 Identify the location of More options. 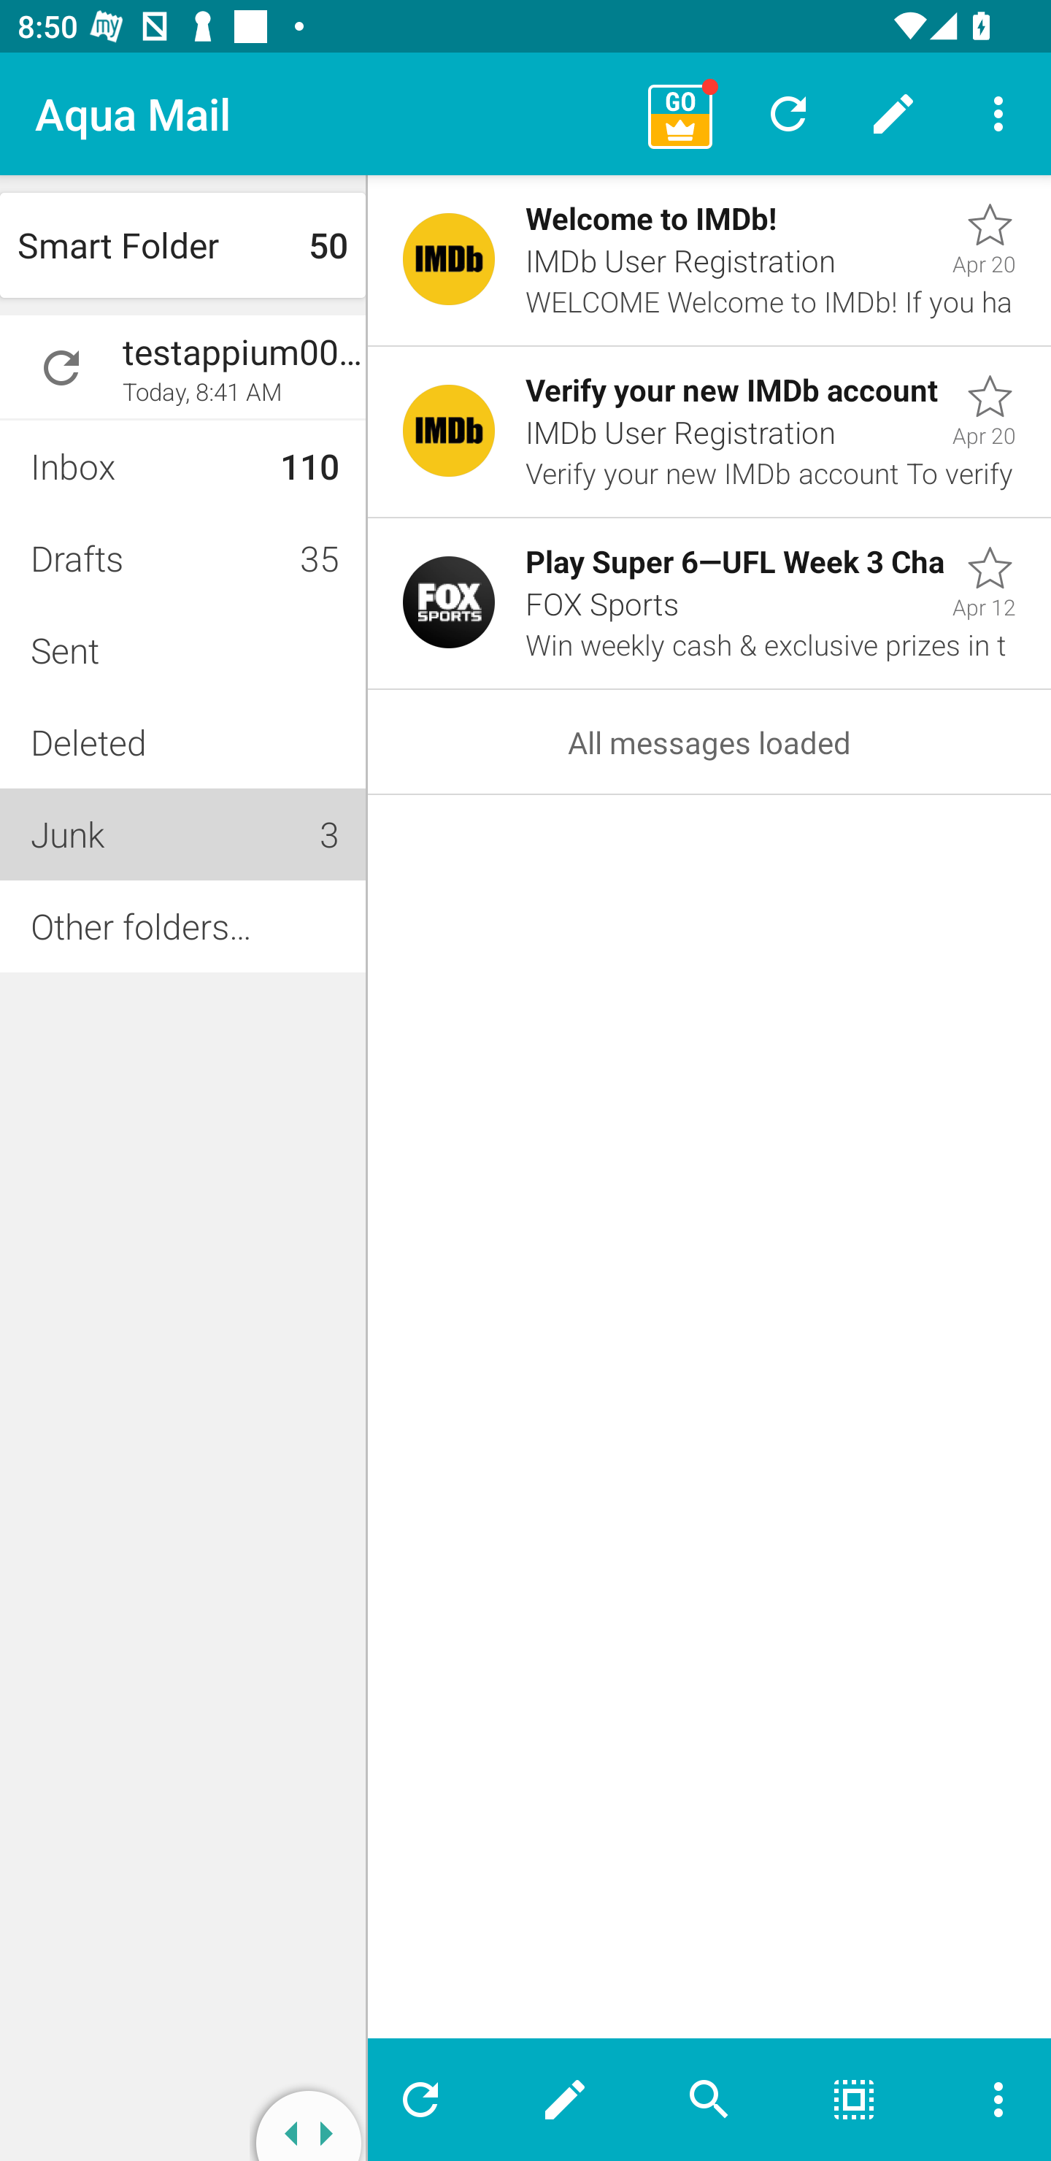
(998, 112).